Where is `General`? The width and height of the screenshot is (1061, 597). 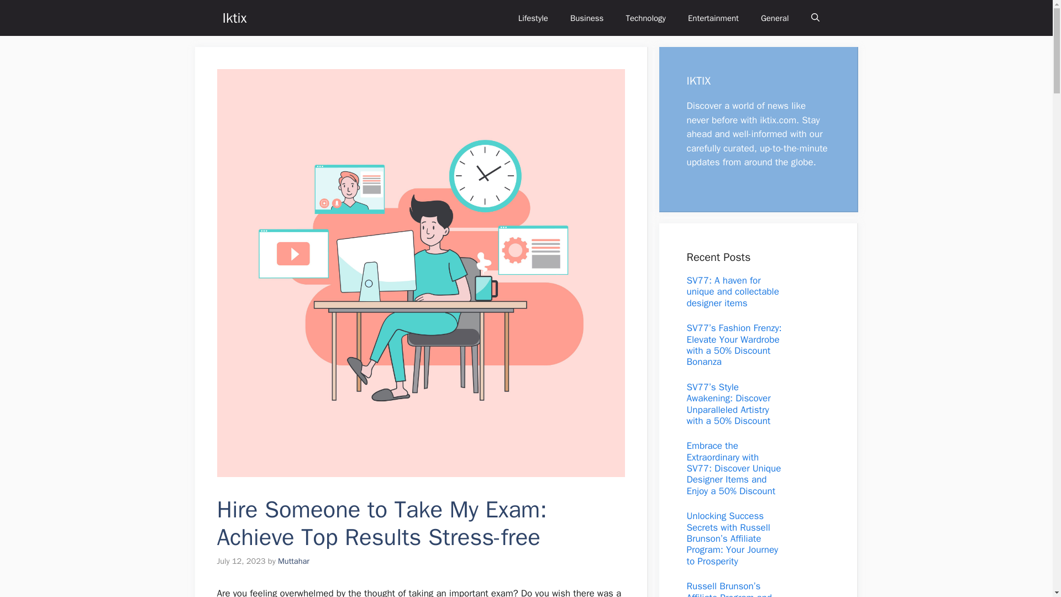 General is located at coordinates (775, 18).